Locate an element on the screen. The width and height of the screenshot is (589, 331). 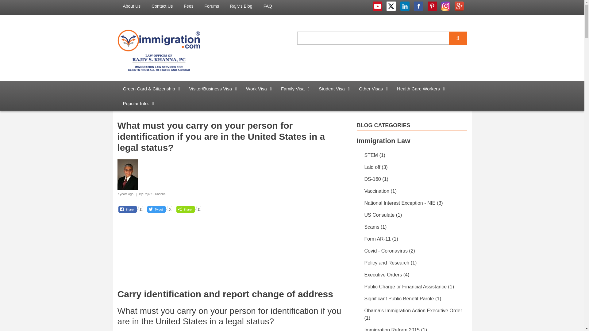
Rajiv's Blog is located at coordinates (241, 6).